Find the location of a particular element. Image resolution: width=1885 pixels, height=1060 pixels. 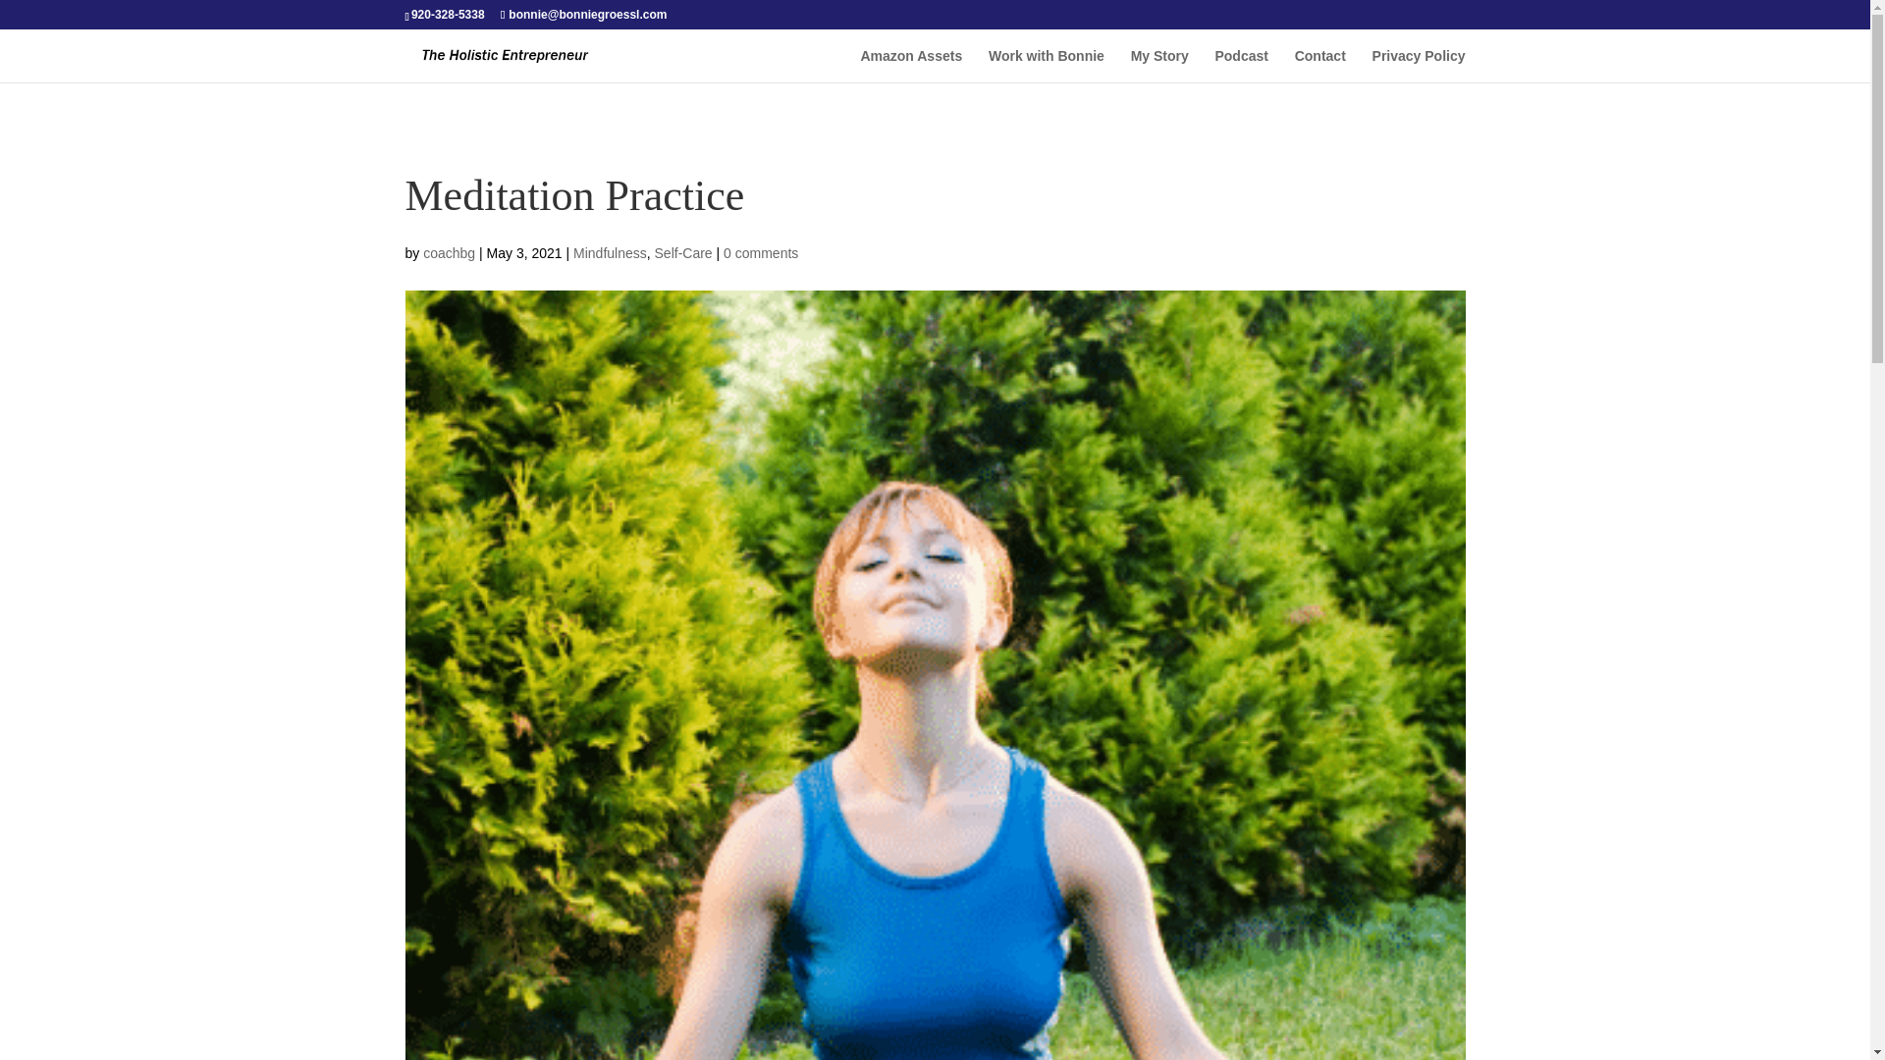

Posts by coachbg is located at coordinates (448, 252).